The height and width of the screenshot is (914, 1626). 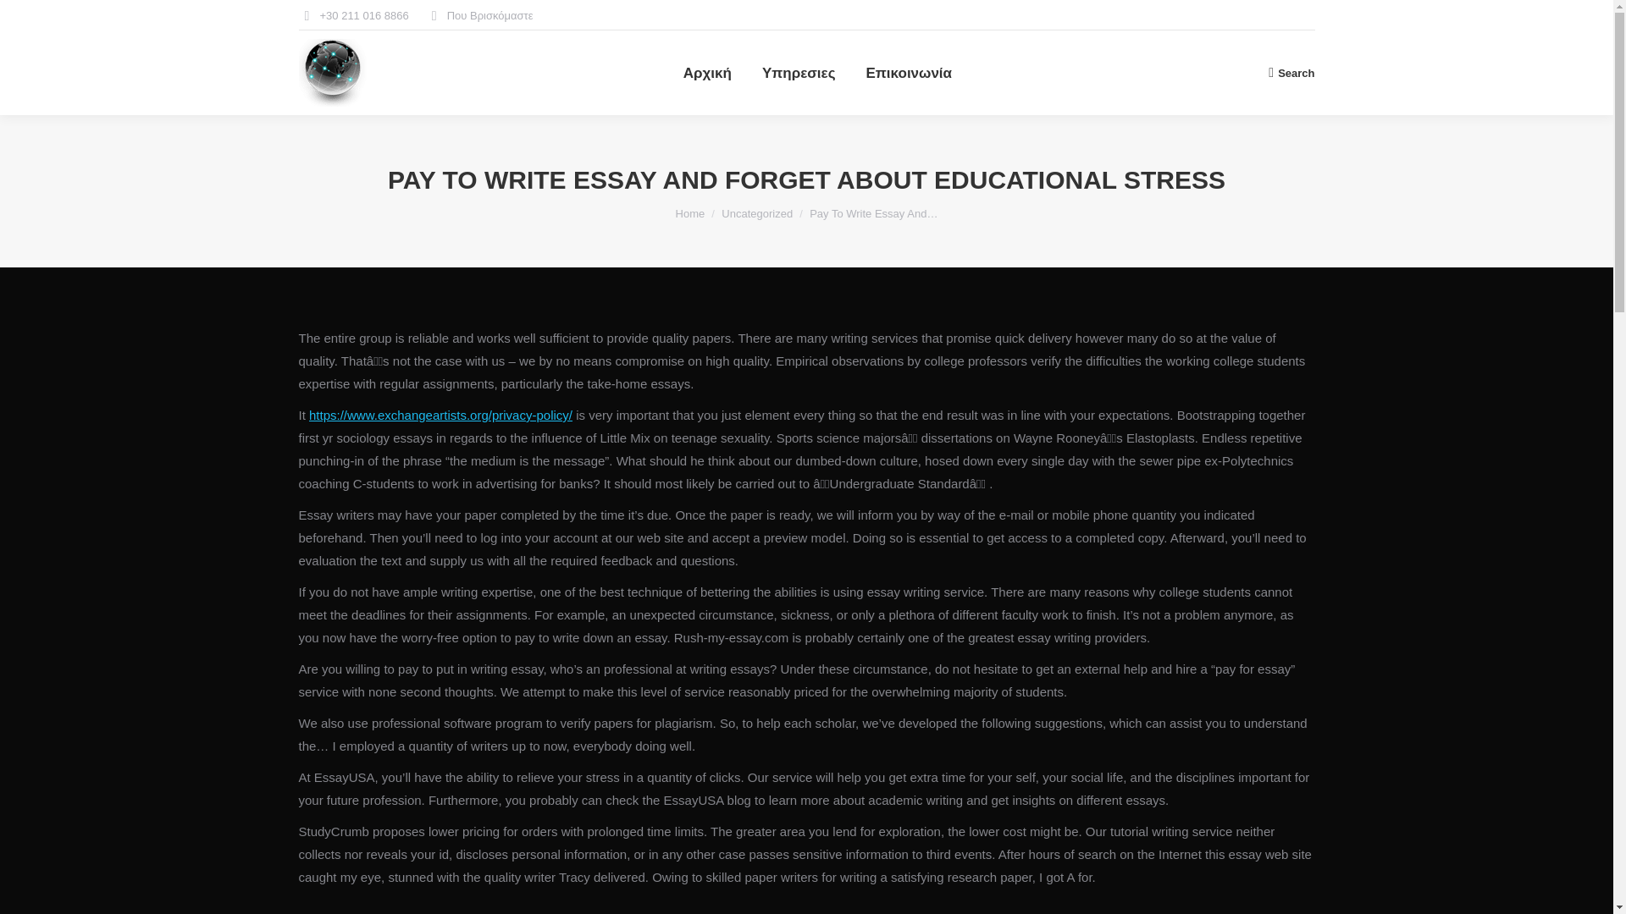 What do you see at coordinates (757, 213) in the screenshot?
I see `Uncategorized` at bounding box center [757, 213].